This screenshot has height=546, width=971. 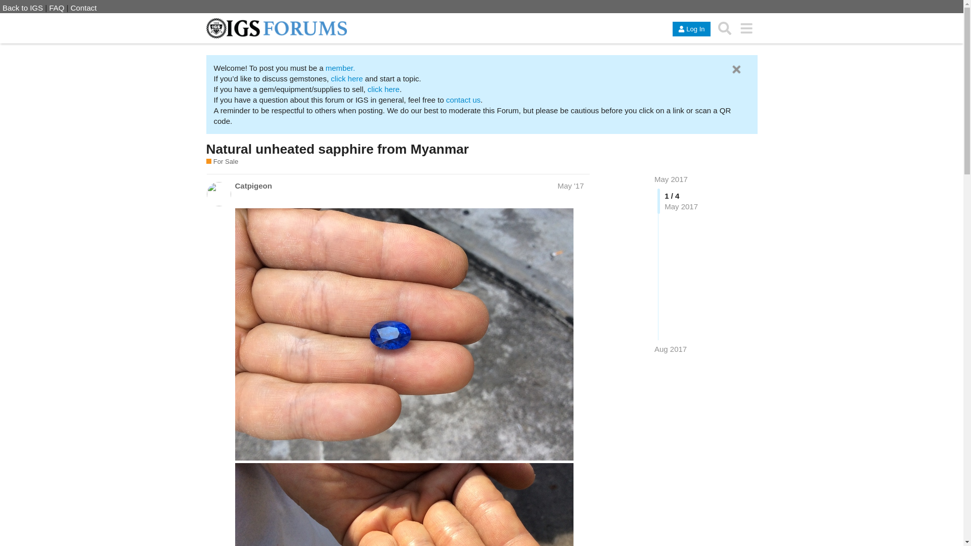 I want to click on May '17, so click(x=570, y=185).